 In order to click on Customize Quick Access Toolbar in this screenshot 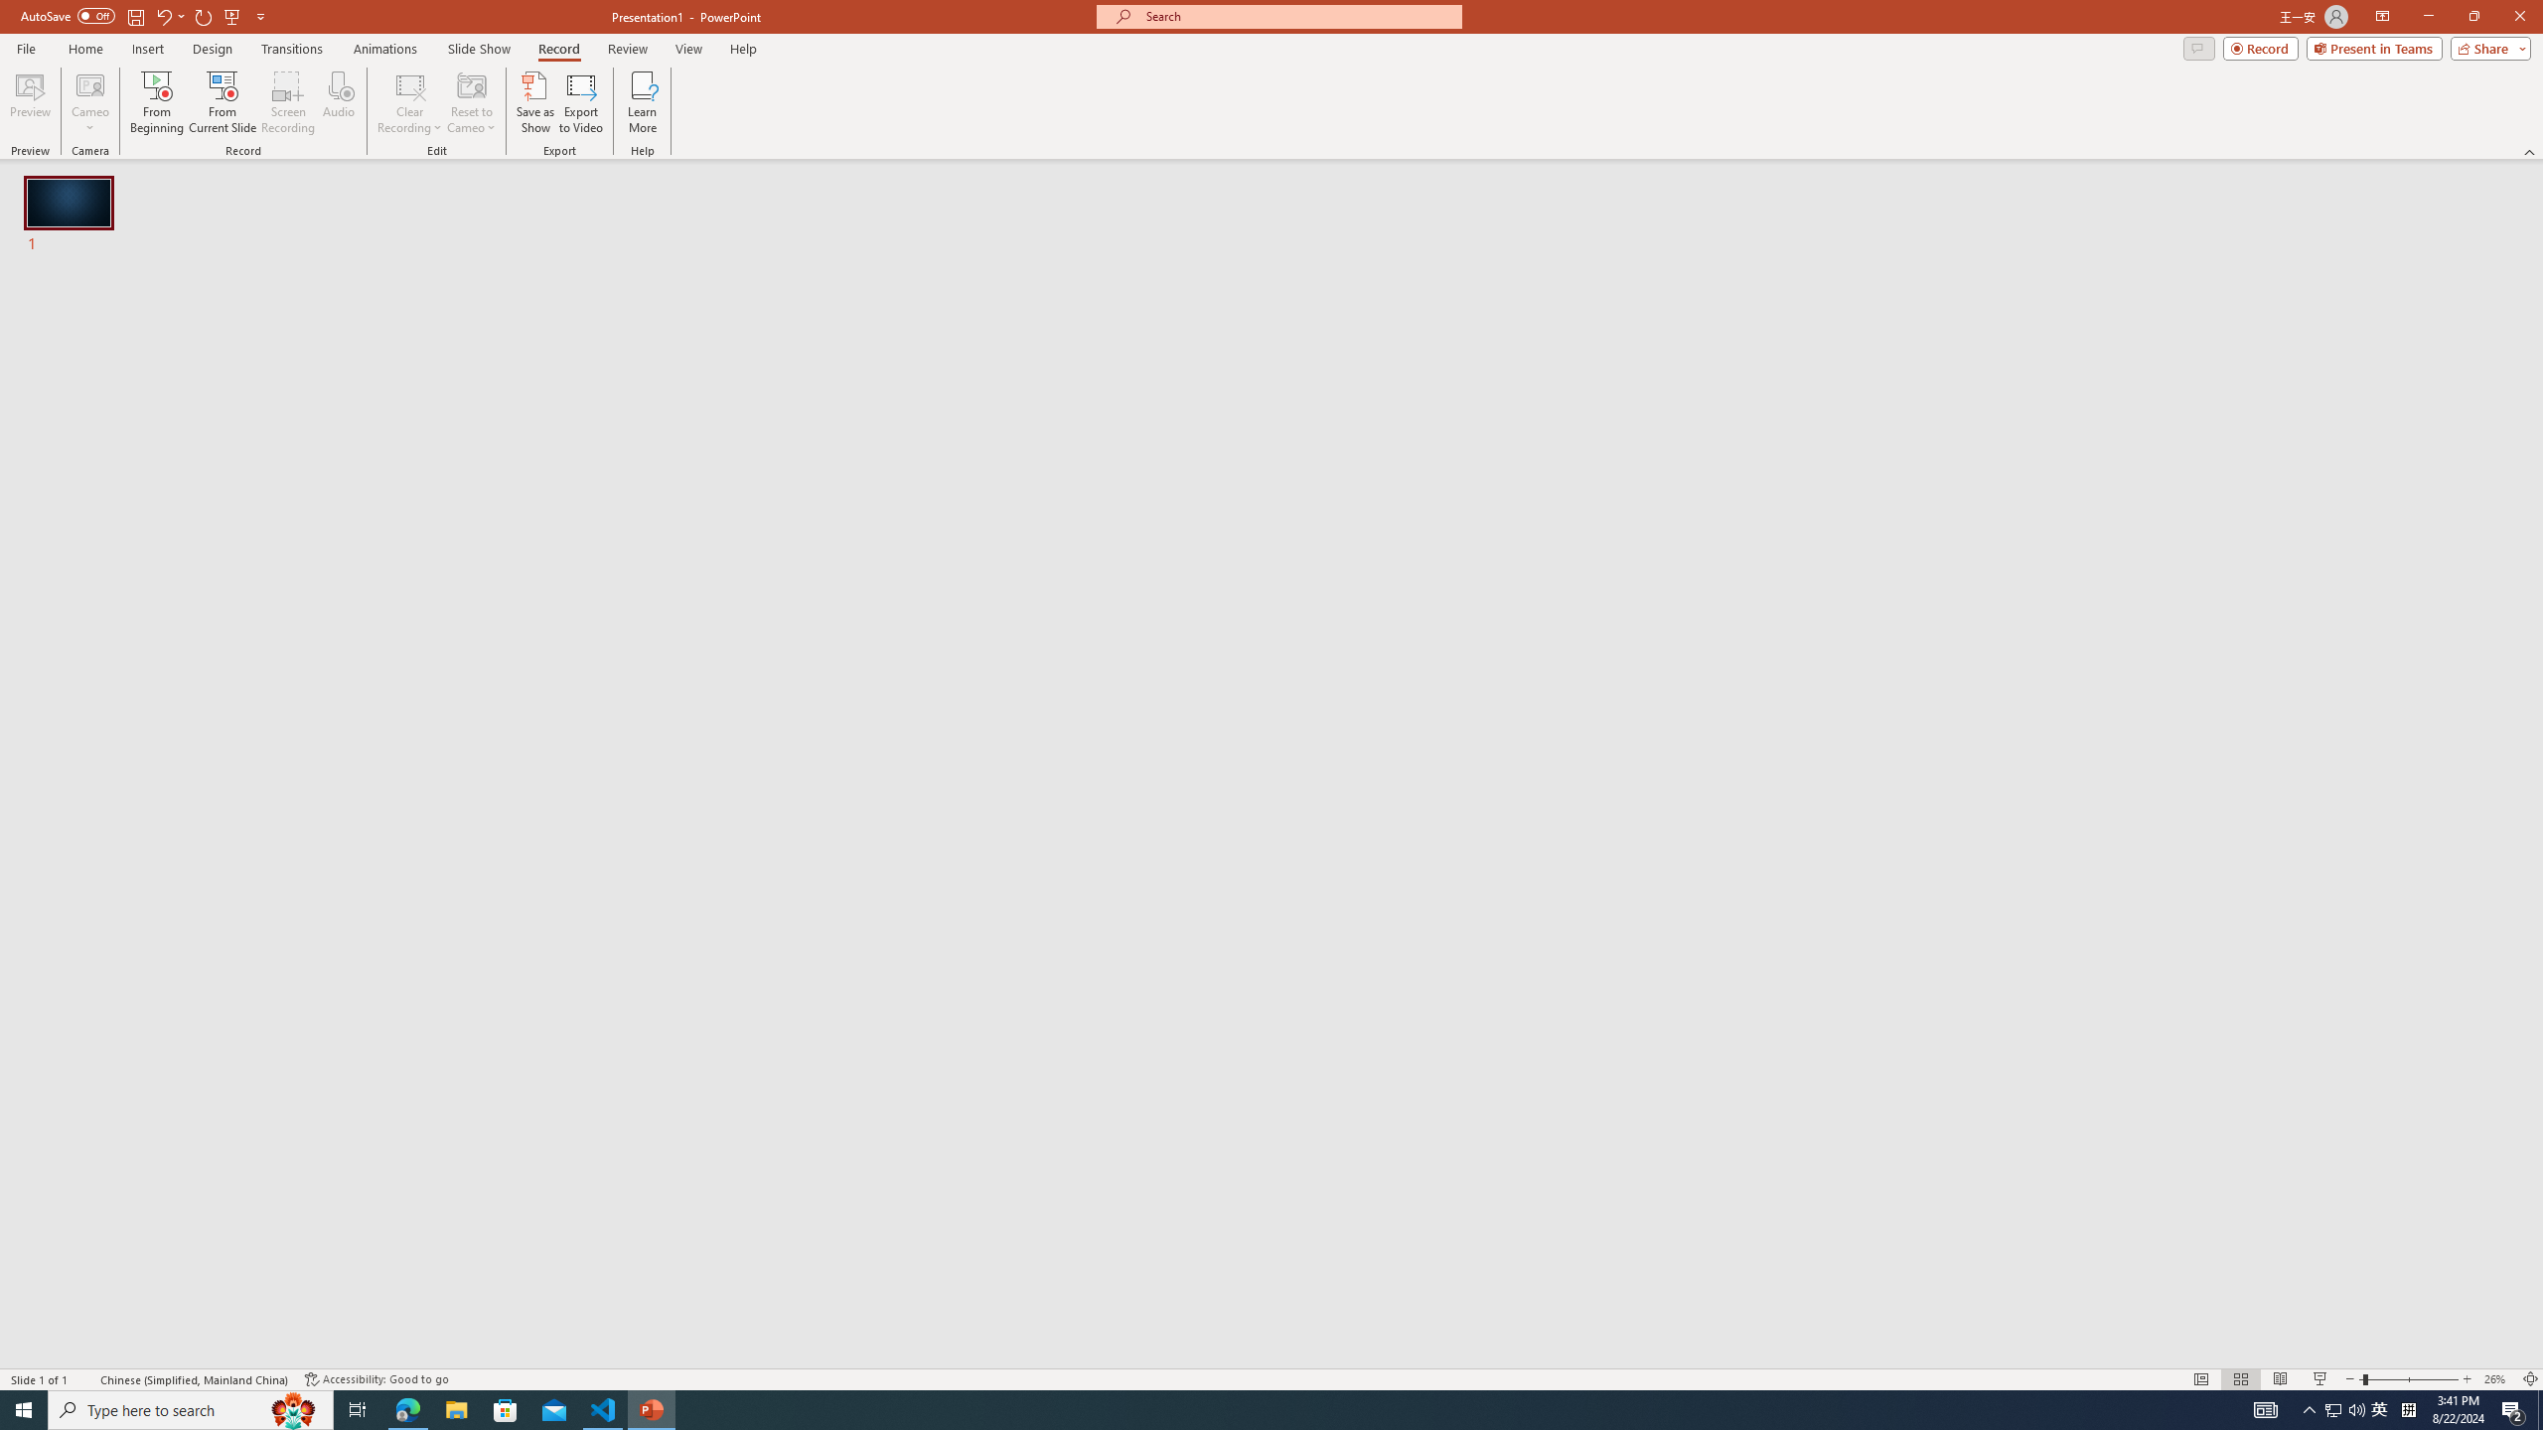, I will do `click(260, 16)`.